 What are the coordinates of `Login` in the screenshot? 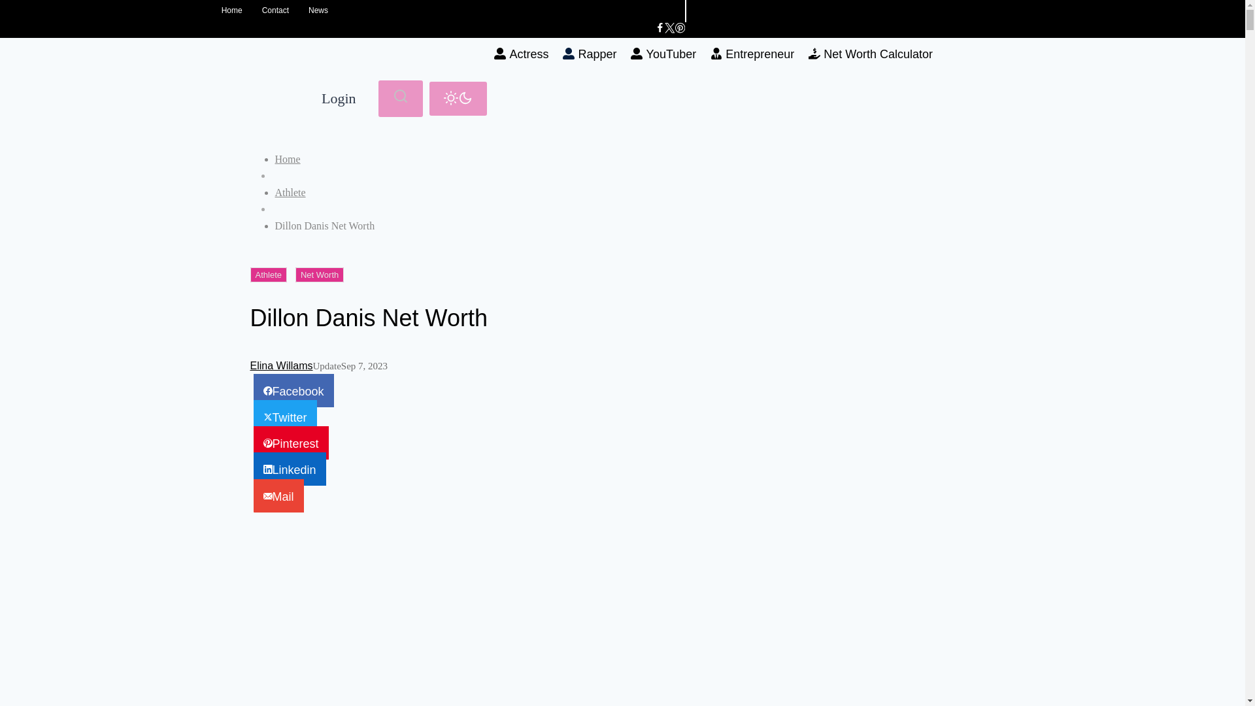 It's located at (338, 99).